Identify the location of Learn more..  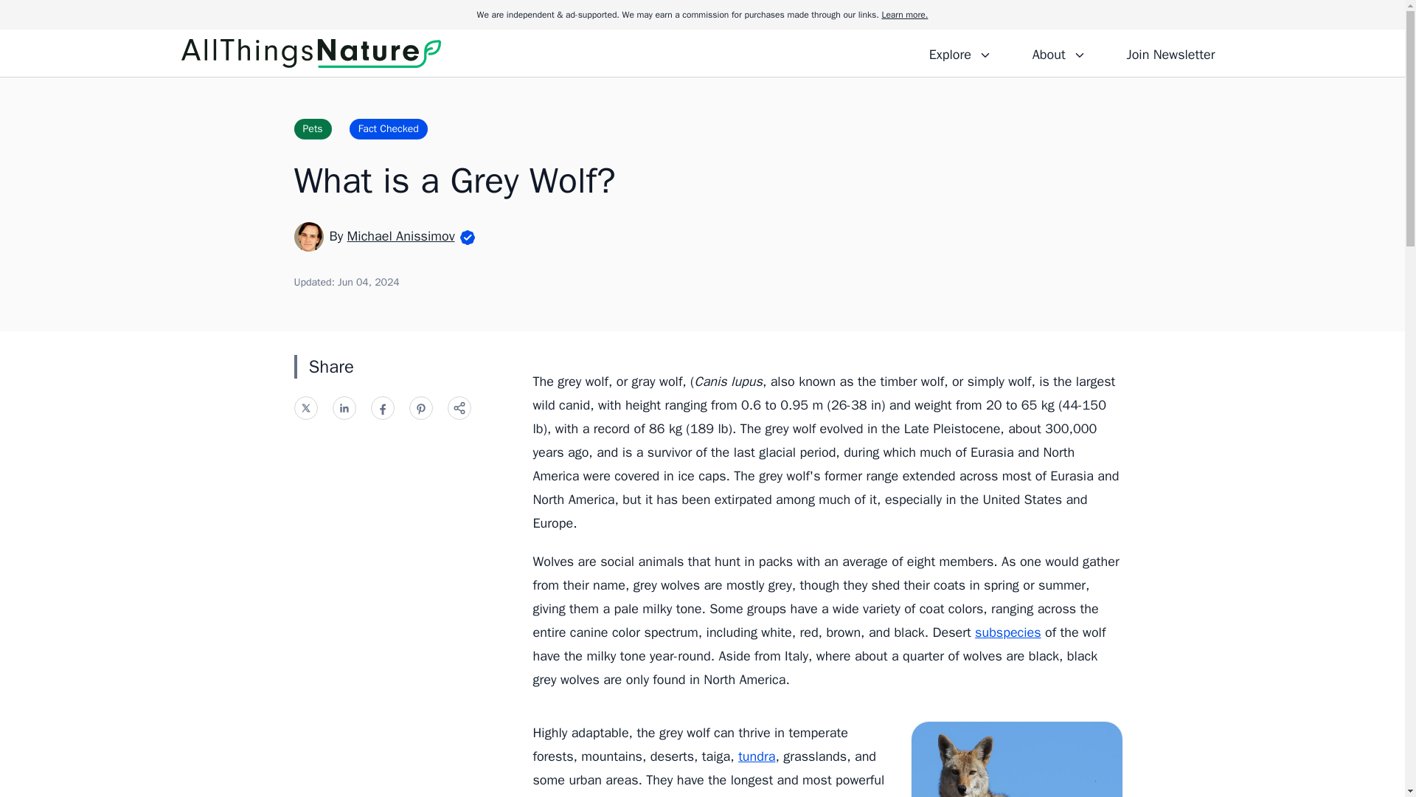
(904, 15).